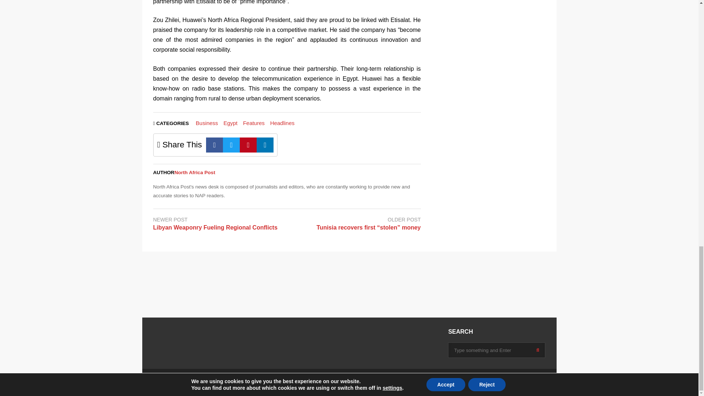 This screenshot has width=704, height=396. Describe the element at coordinates (265, 144) in the screenshot. I see `Linkedin` at that location.